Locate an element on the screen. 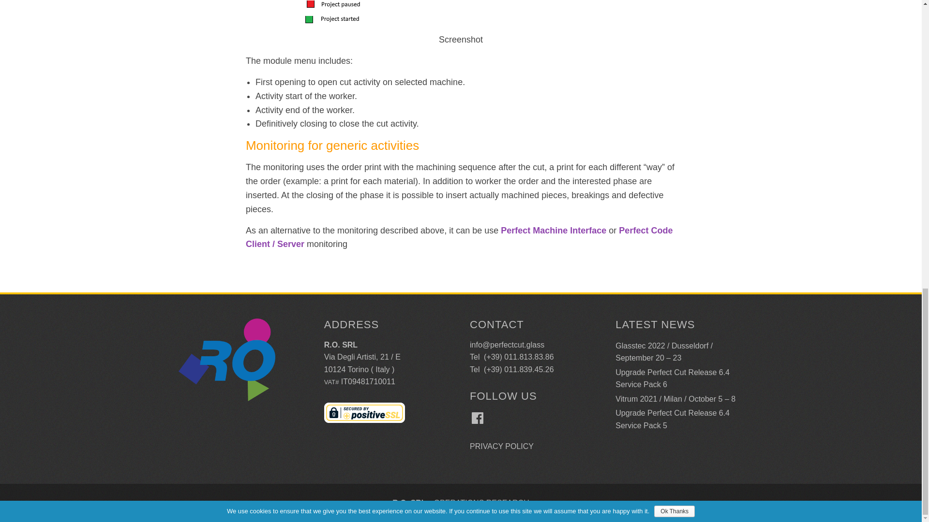  CONTACT is located at coordinates (496, 324).